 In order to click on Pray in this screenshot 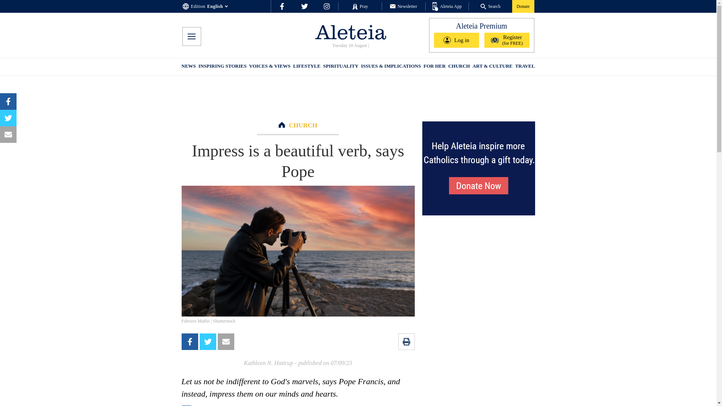, I will do `click(359, 6)`.